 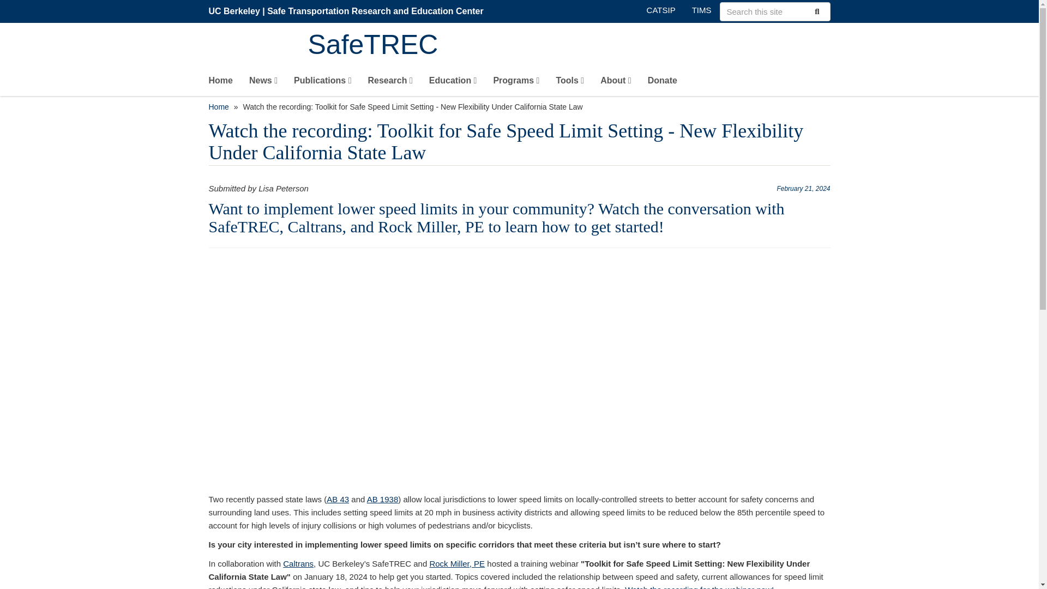 I want to click on Home, so click(x=569, y=46).